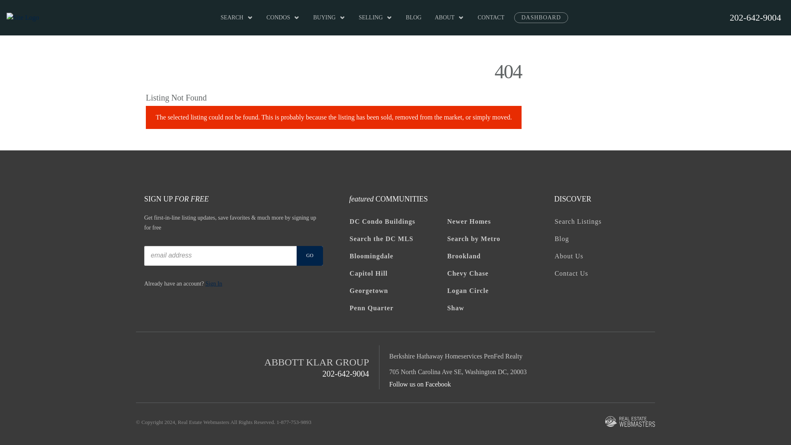 The height and width of the screenshot is (445, 791). I want to click on Georgetown, so click(395, 360).